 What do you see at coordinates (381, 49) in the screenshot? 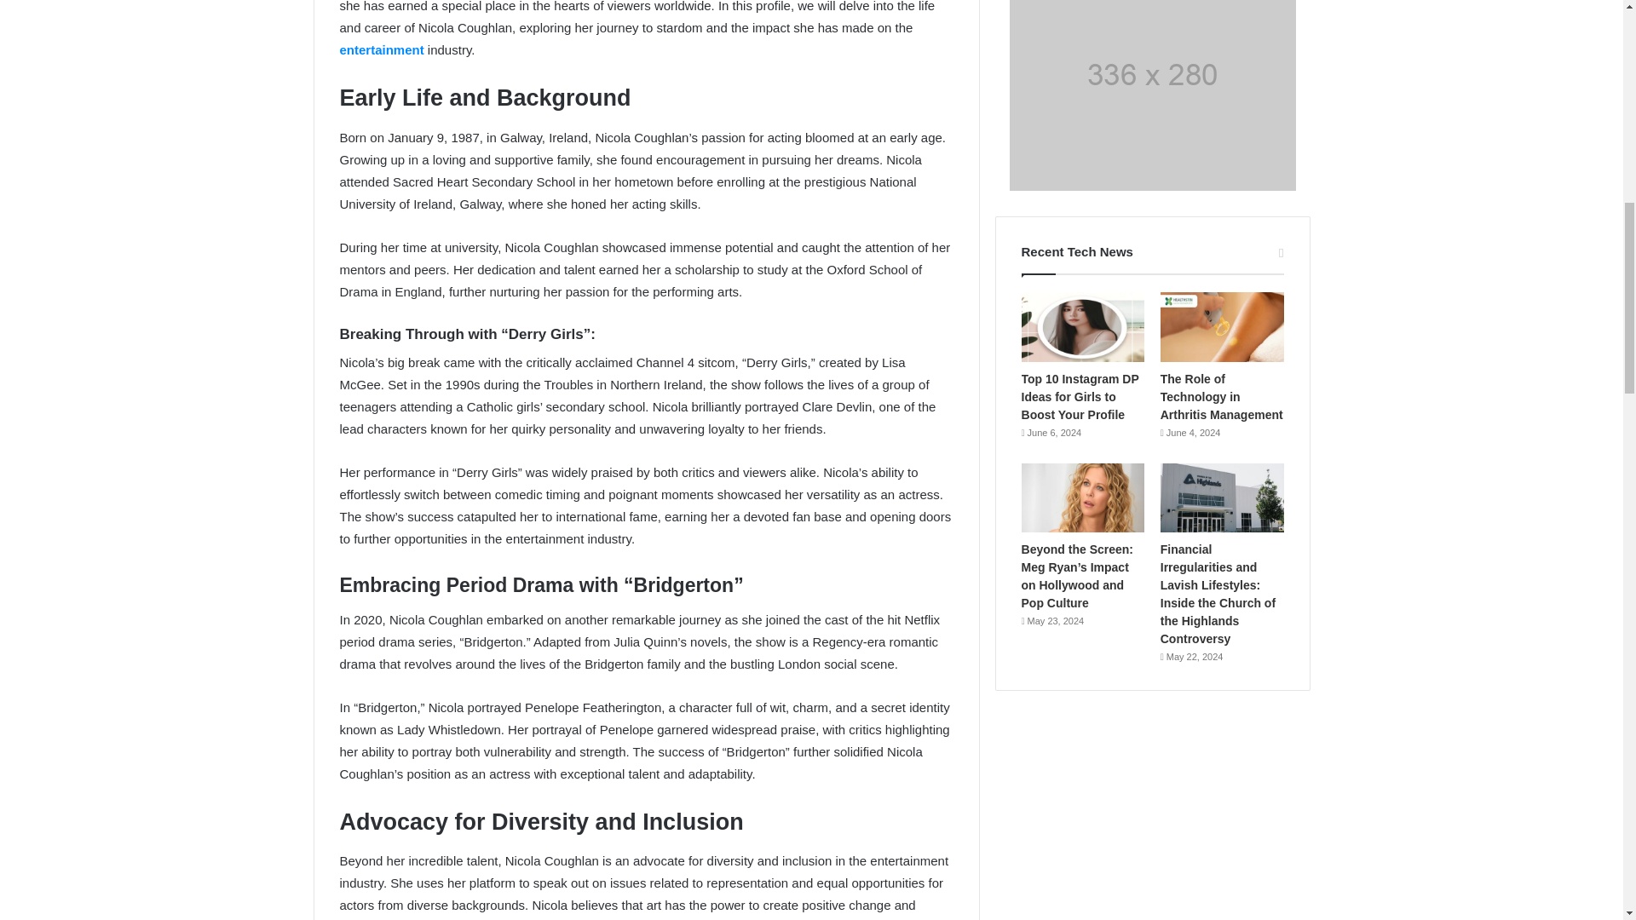
I see `entertainment` at bounding box center [381, 49].